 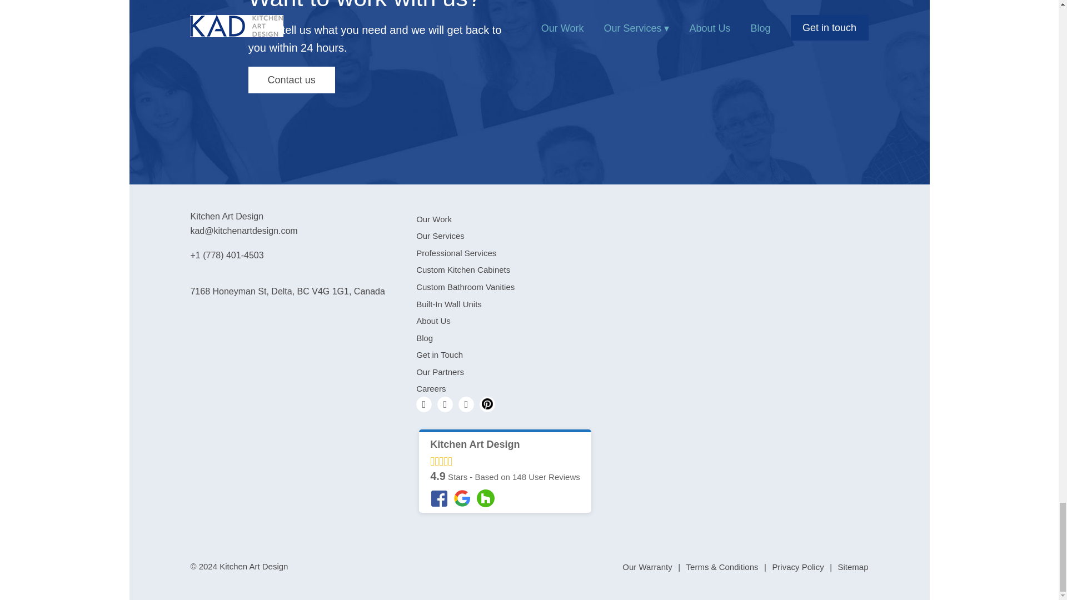 What do you see at coordinates (456, 253) in the screenshot?
I see `Professional Services` at bounding box center [456, 253].